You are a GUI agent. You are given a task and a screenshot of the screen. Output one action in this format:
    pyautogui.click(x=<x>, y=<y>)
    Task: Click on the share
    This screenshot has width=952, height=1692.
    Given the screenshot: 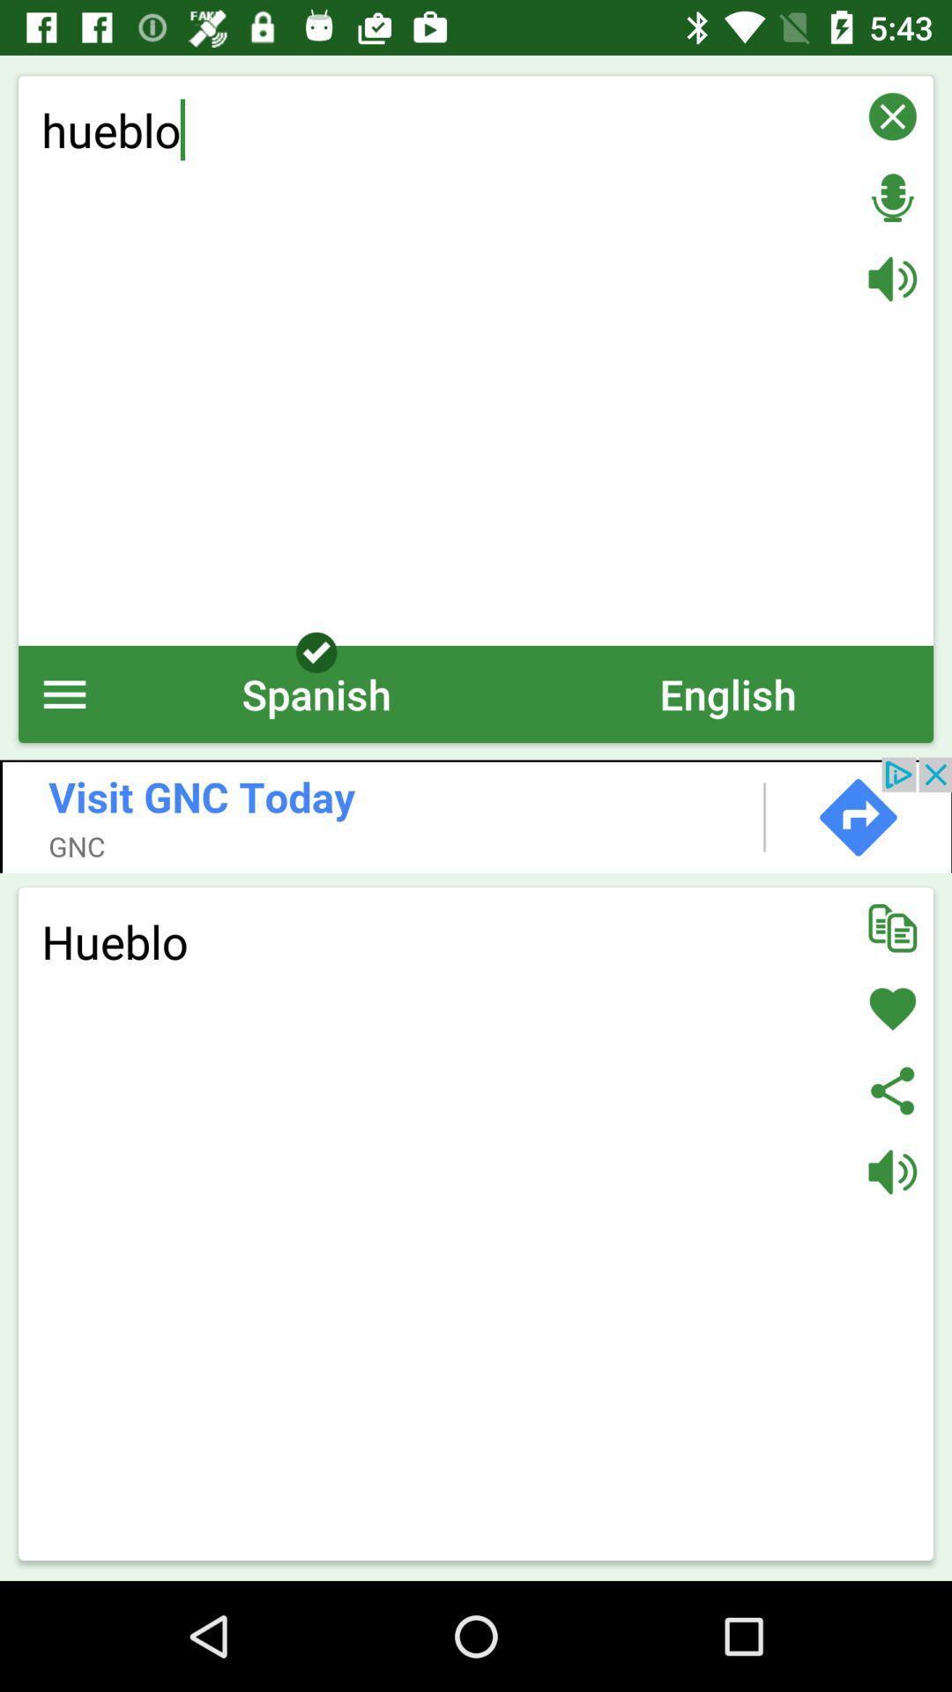 What is the action you would take?
    pyautogui.click(x=892, y=1091)
    